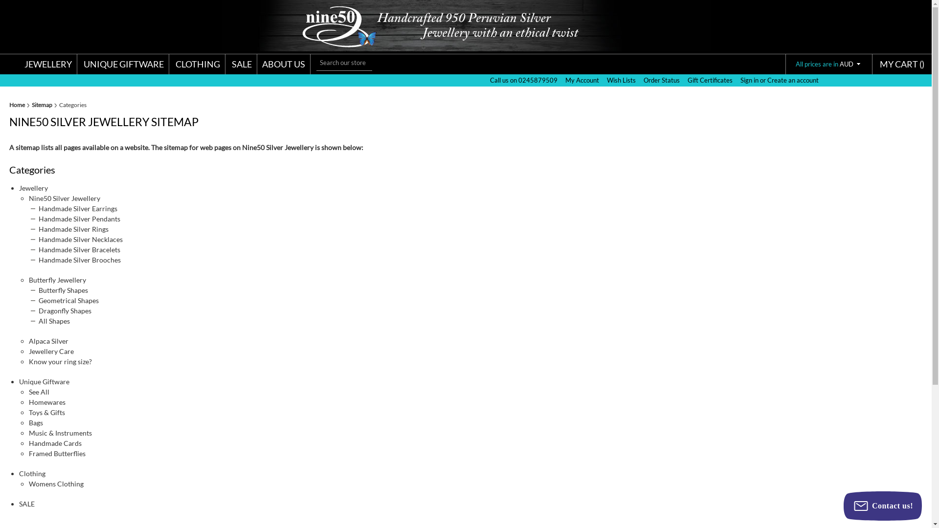  What do you see at coordinates (792, 80) in the screenshot?
I see `Create an account` at bounding box center [792, 80].